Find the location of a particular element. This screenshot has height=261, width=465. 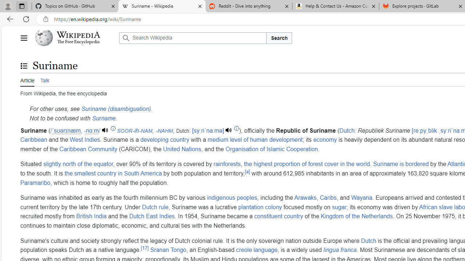

Surname is located at coordinates (104, 118).